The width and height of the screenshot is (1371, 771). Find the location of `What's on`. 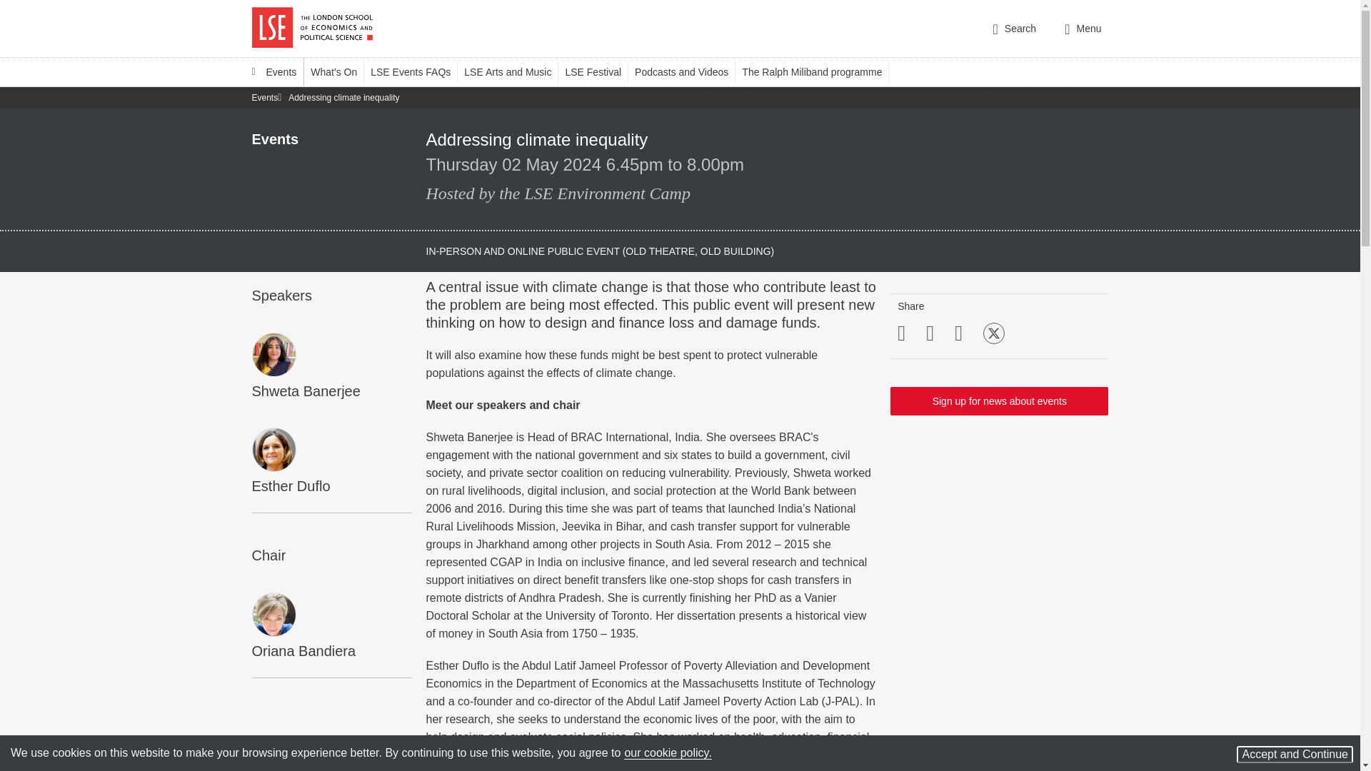

What's on is located at coordinates (340, 71).